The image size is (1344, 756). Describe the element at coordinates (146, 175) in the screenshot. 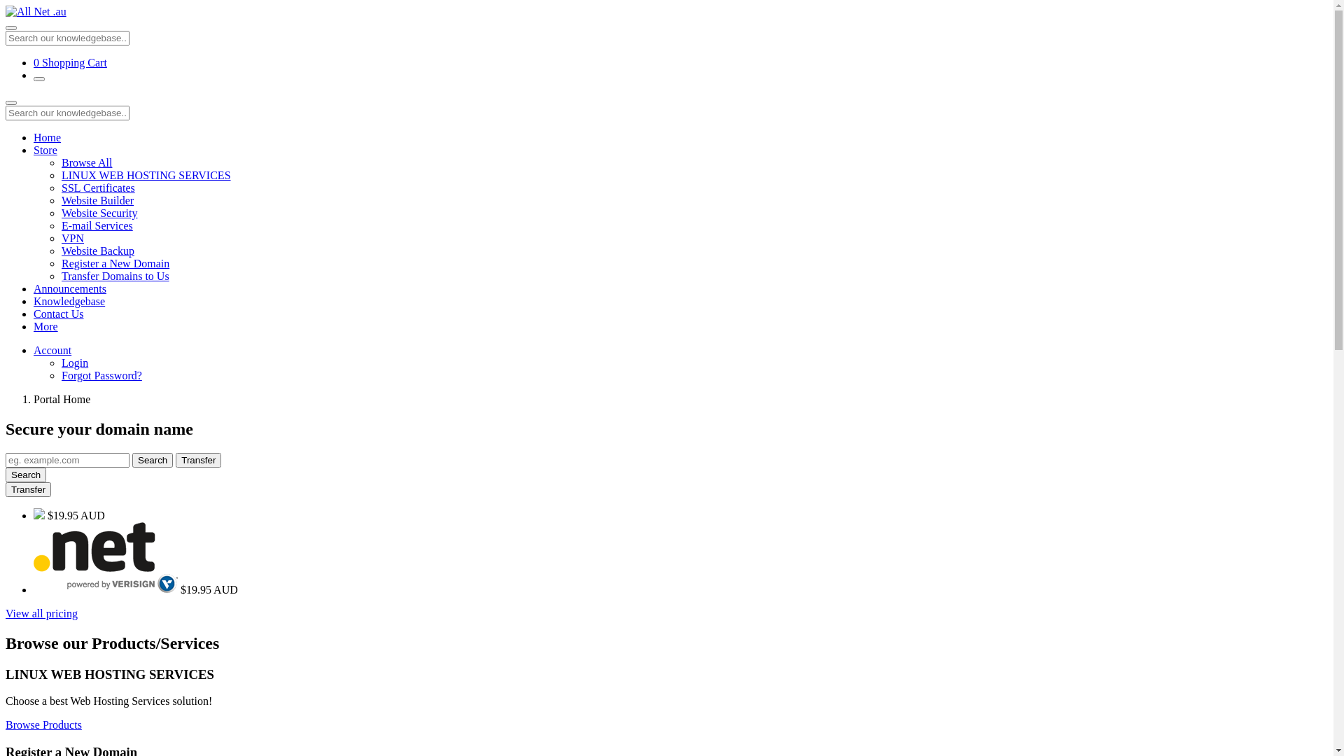

I see `LINUX WEB HOSTING SERVICES` at that location.